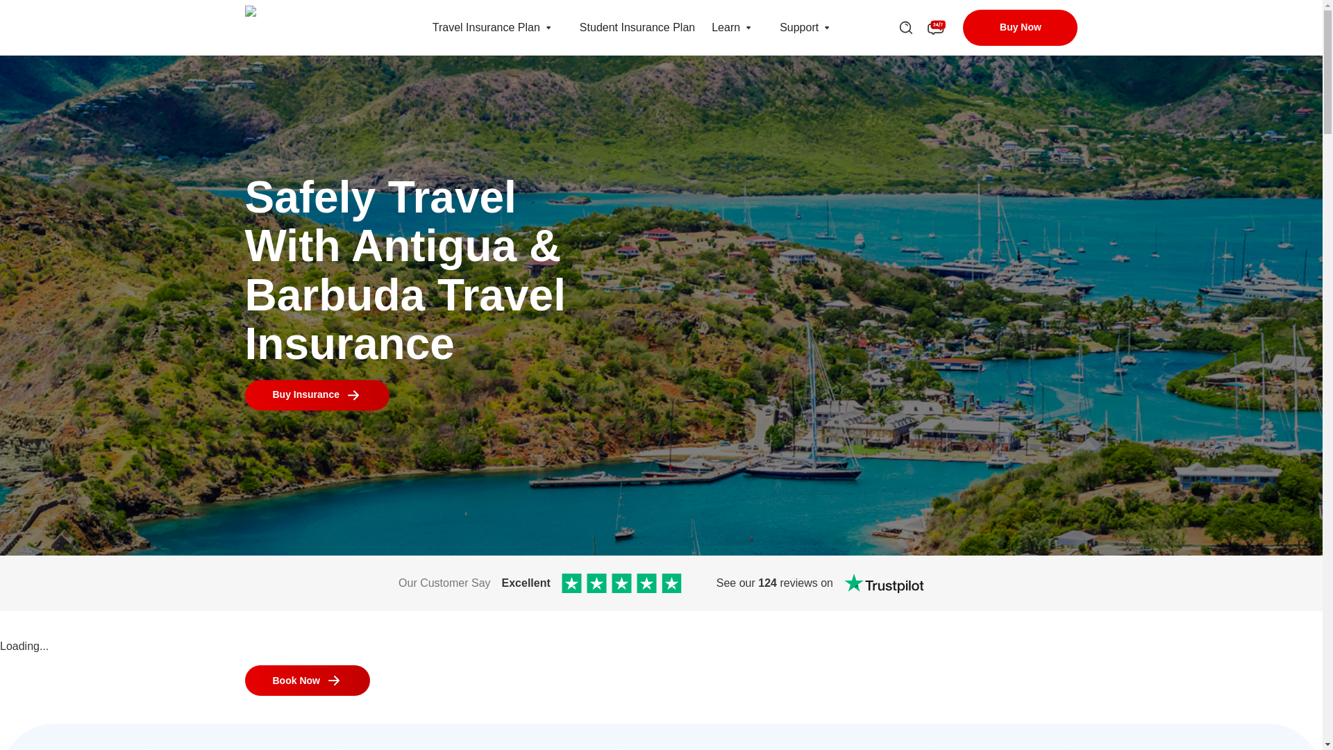  Describe the element at coordinates (486, 28) in the screenshot. I see `Travel Insurance Plan` at that location.